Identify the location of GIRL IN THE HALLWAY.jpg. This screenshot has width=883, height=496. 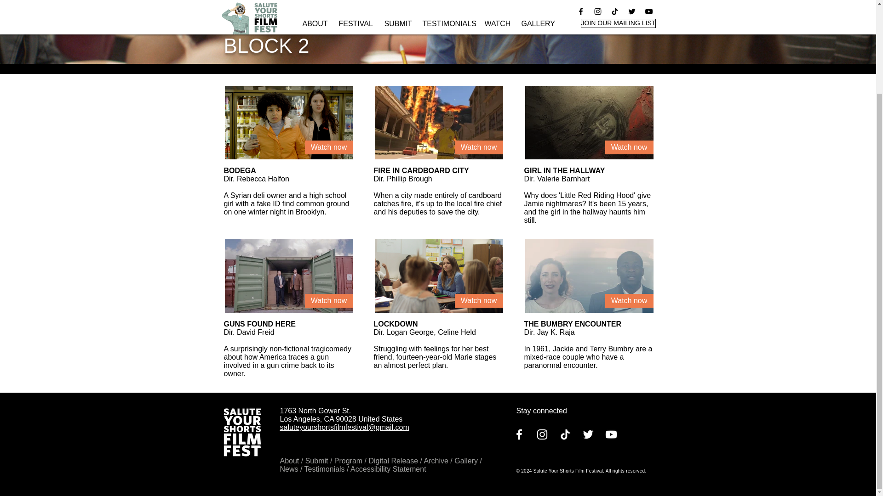
(589, 122).